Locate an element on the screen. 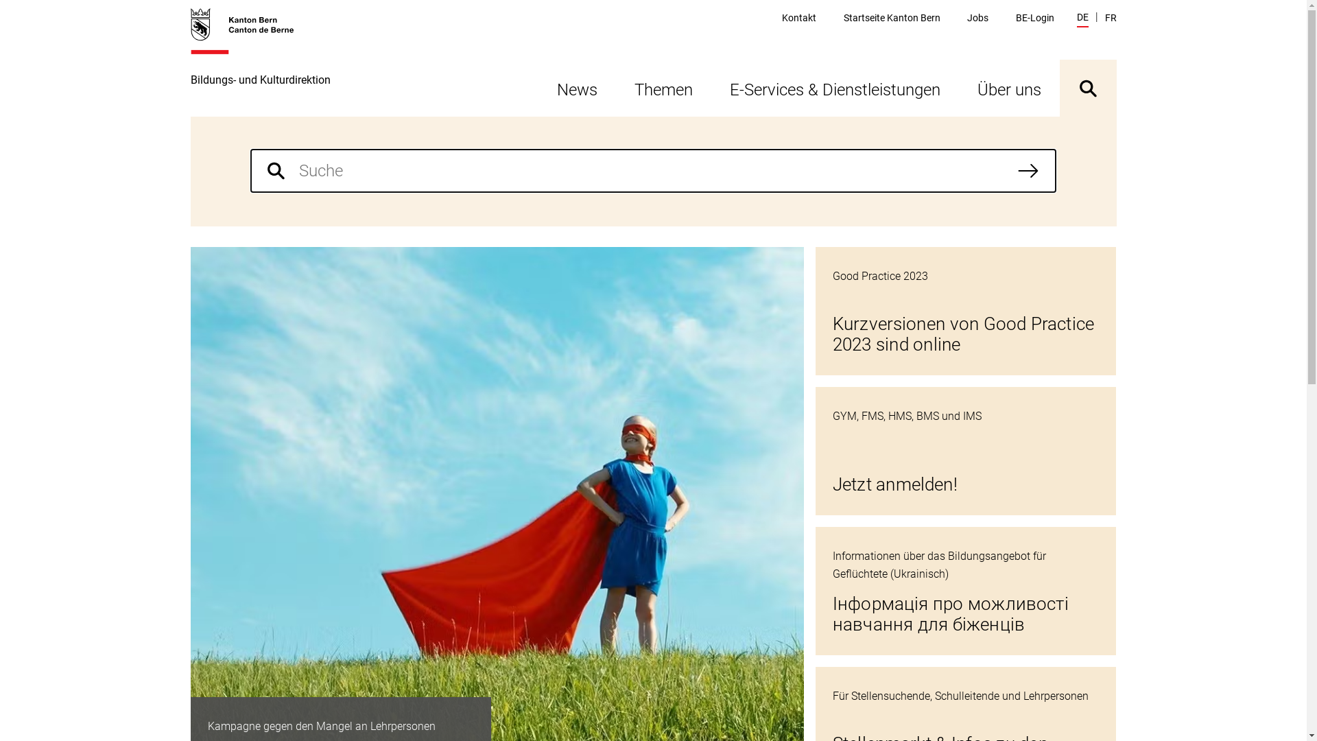  Startseite Kanton Bern is located at coordinates (892, 18).